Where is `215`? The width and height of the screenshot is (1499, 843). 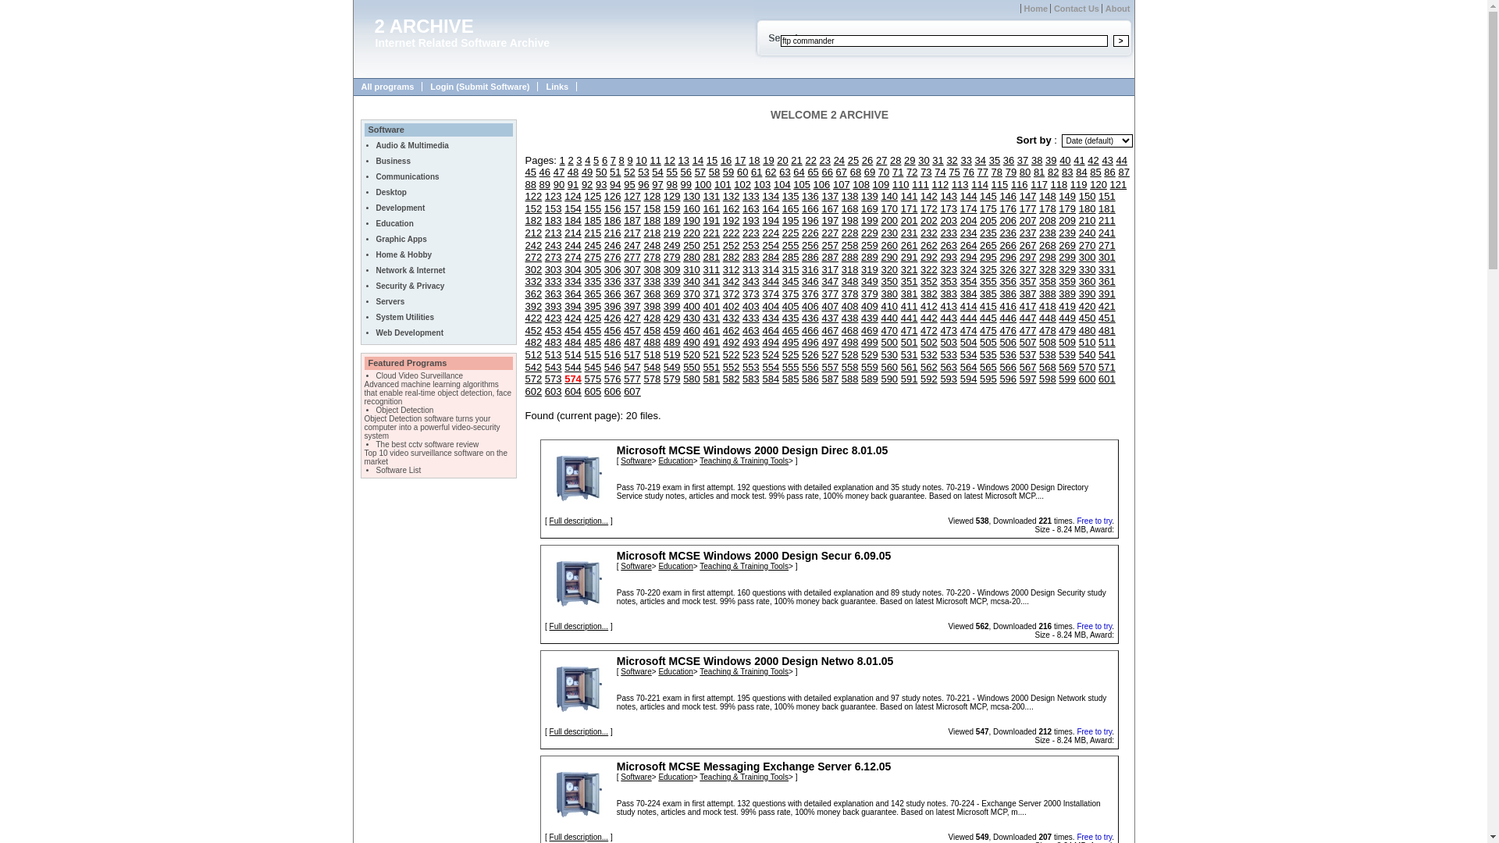 215 is located at coordinates (593, 233).